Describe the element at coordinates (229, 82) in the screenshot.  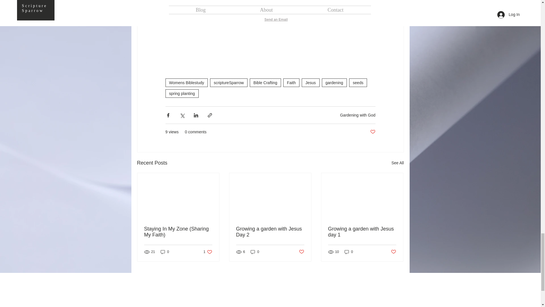
I see `scriptureSparrow` at that location.